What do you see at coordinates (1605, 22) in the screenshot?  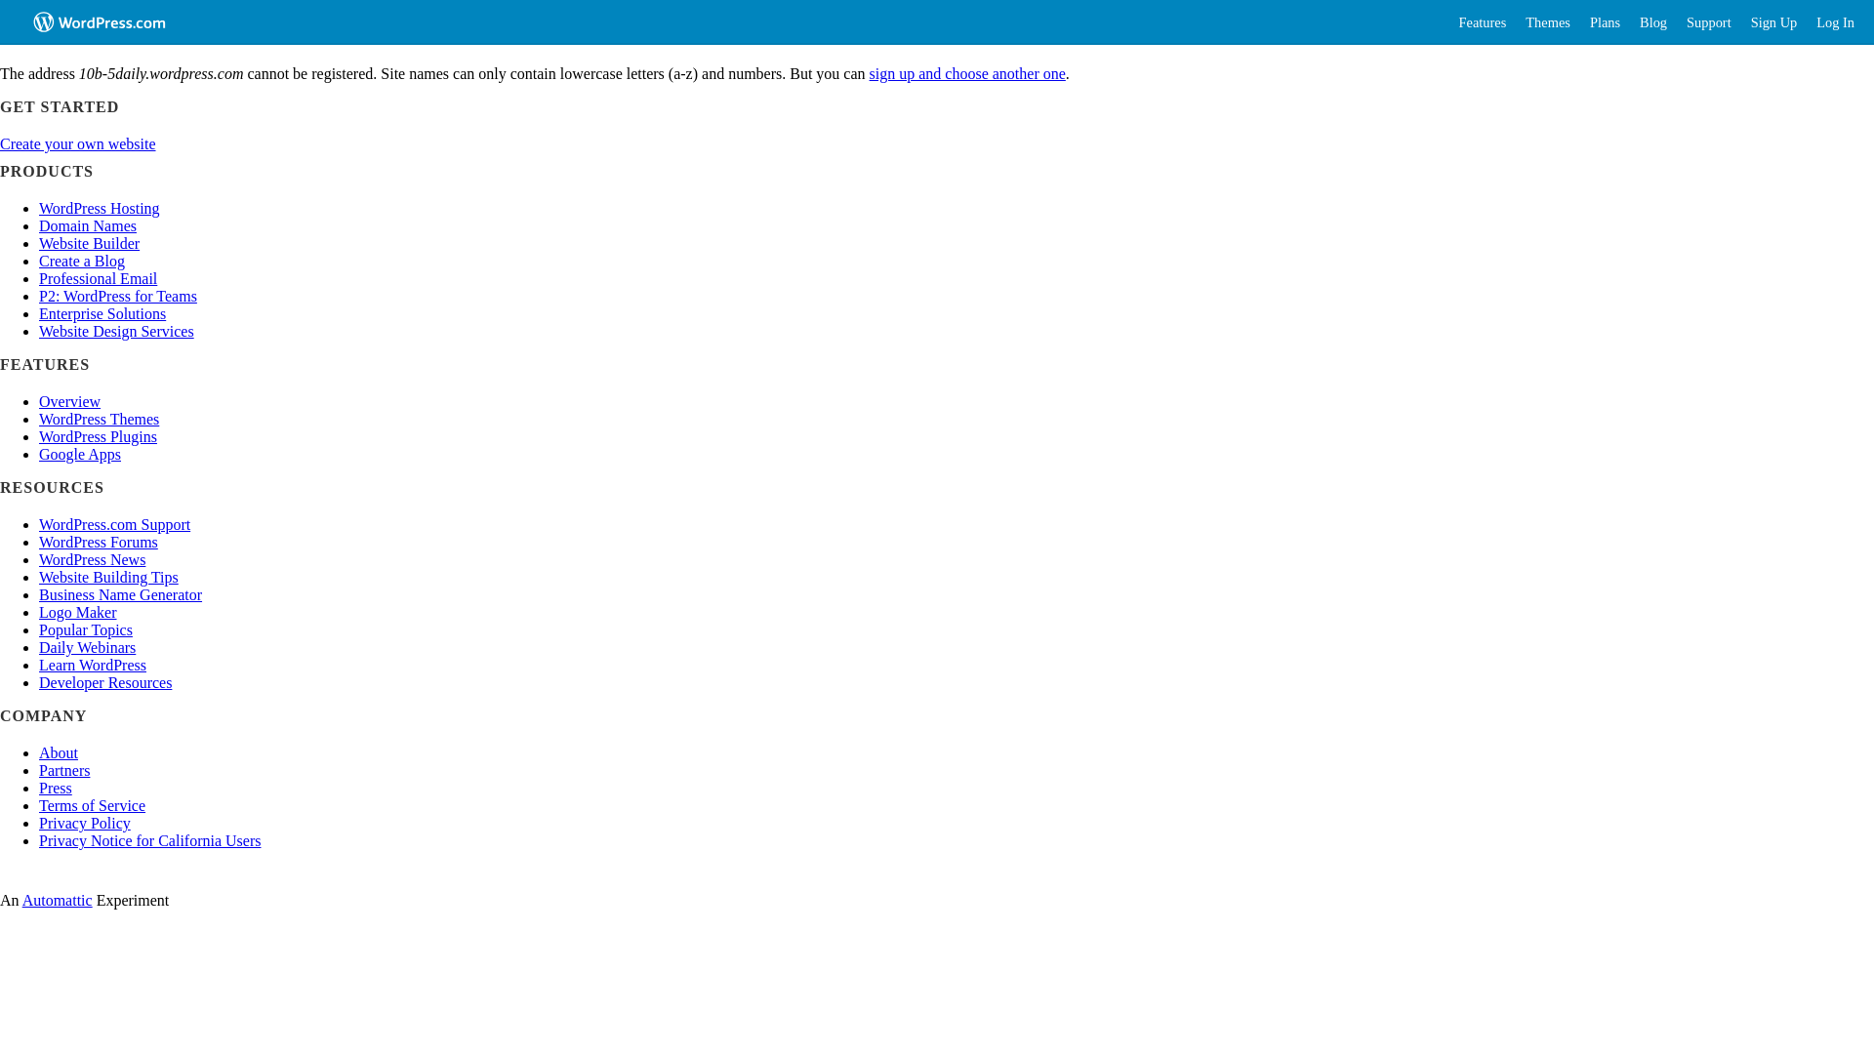 I see `Plans` at bounding box center [1605, 22].